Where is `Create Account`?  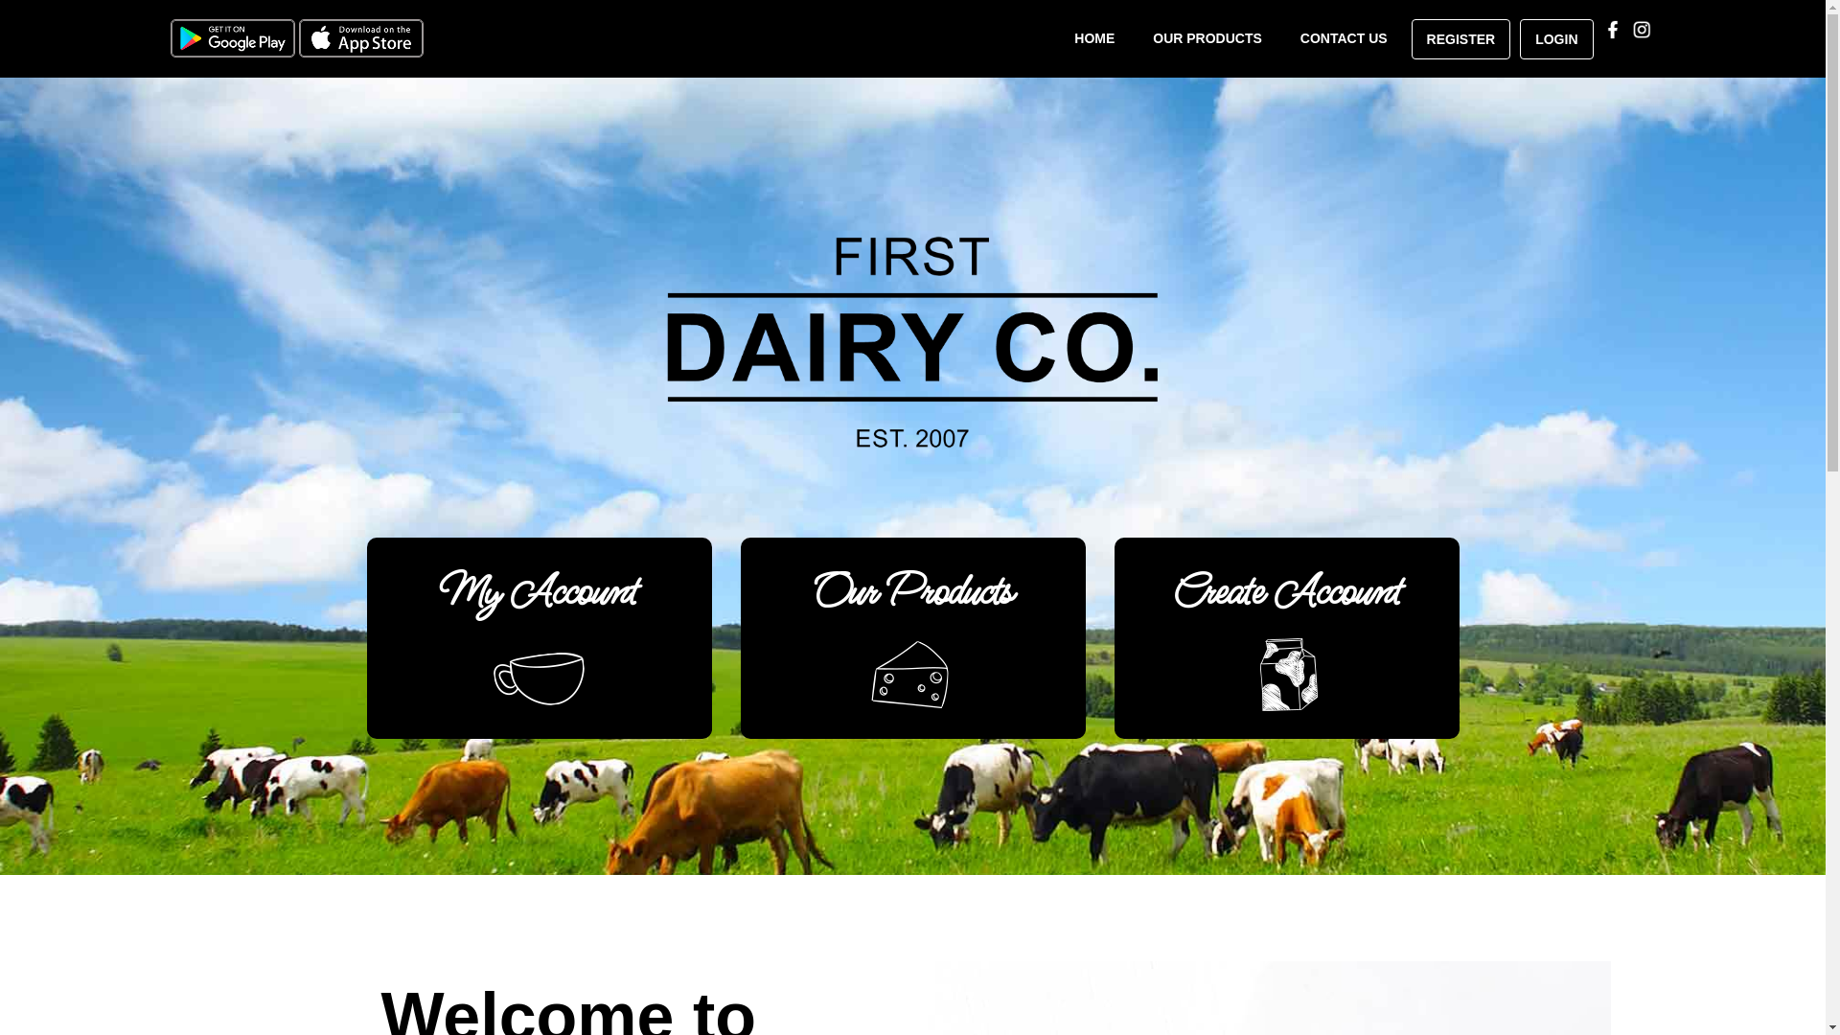
Create Account is located at coordinates (1286, 638).